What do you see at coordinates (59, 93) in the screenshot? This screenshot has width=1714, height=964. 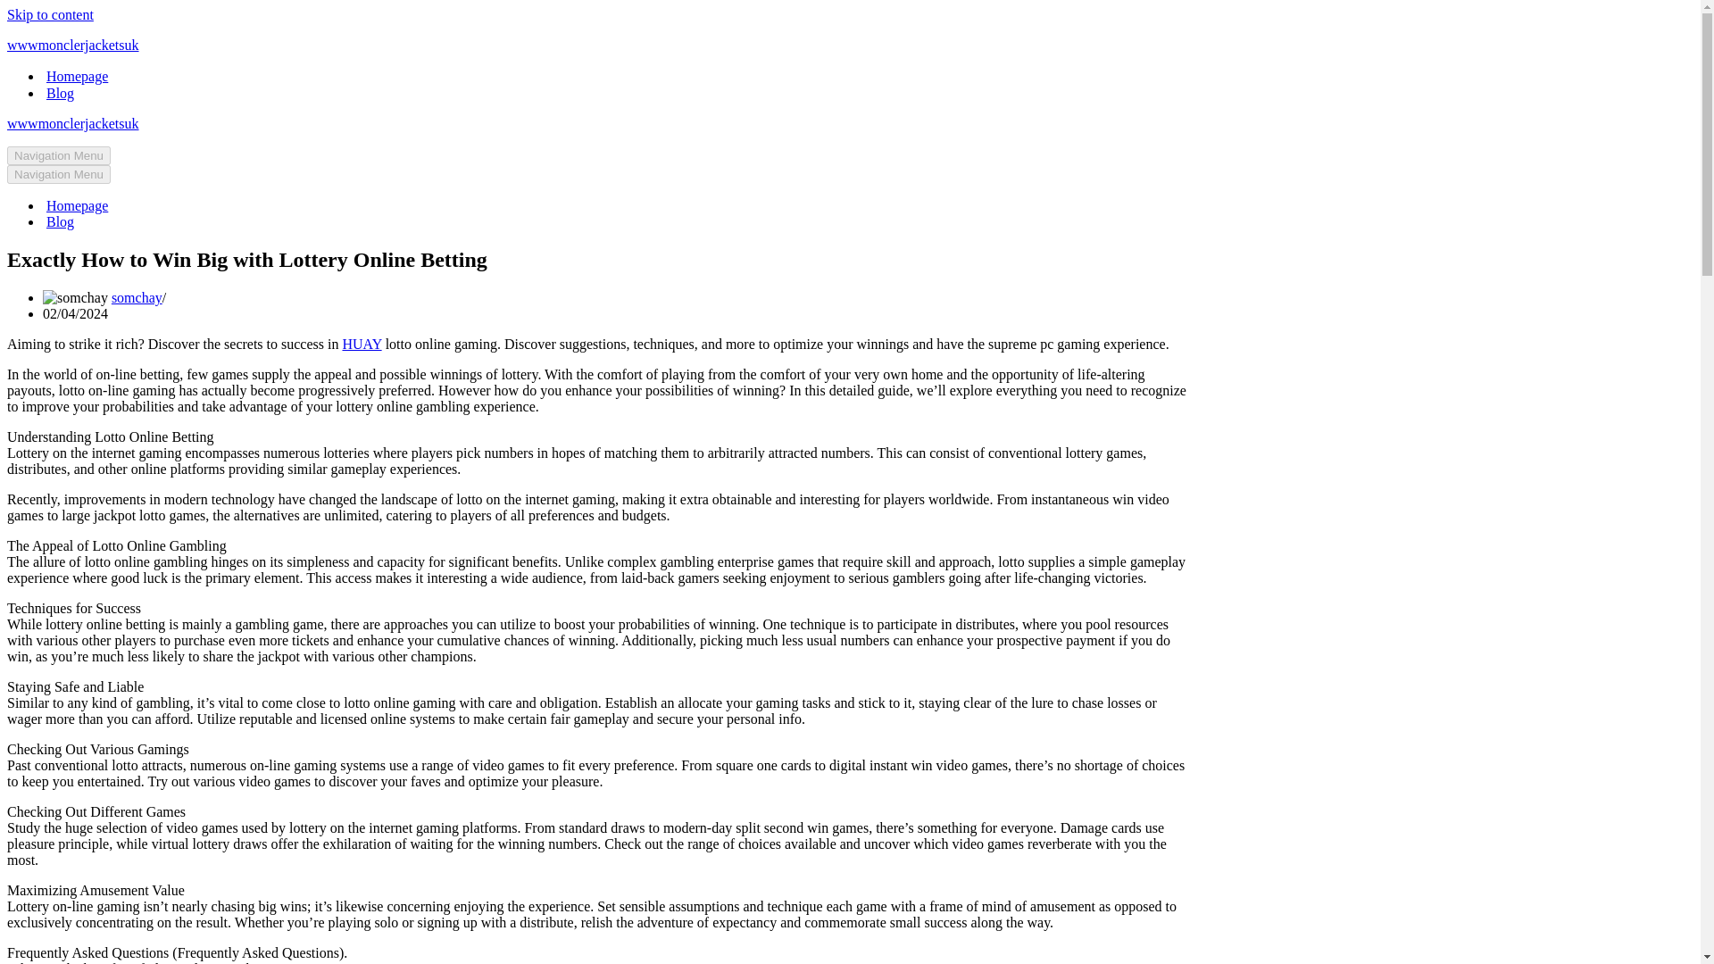 I see `Blog` at bounding box center [59, 93].